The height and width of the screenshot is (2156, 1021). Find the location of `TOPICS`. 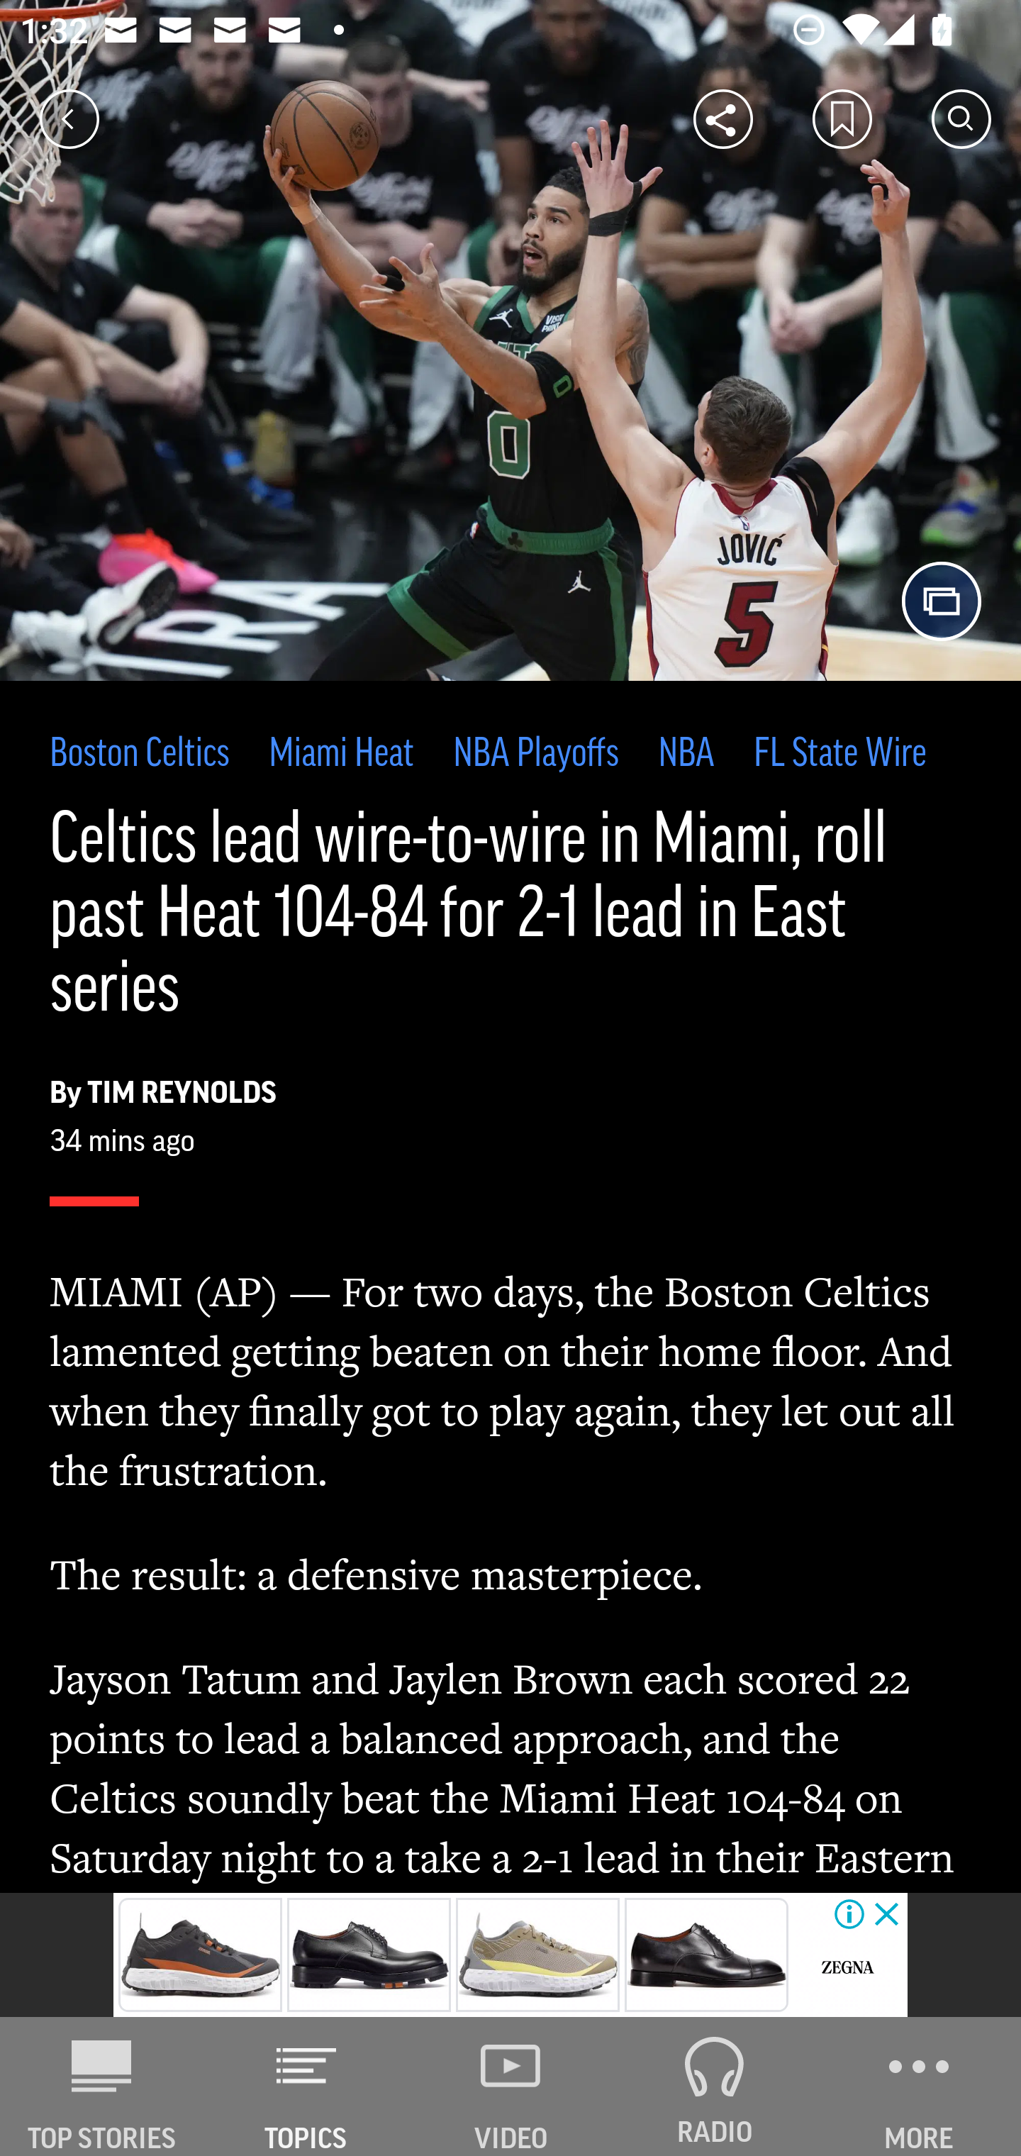

TOPICS is located at coordinates (306, 2086).